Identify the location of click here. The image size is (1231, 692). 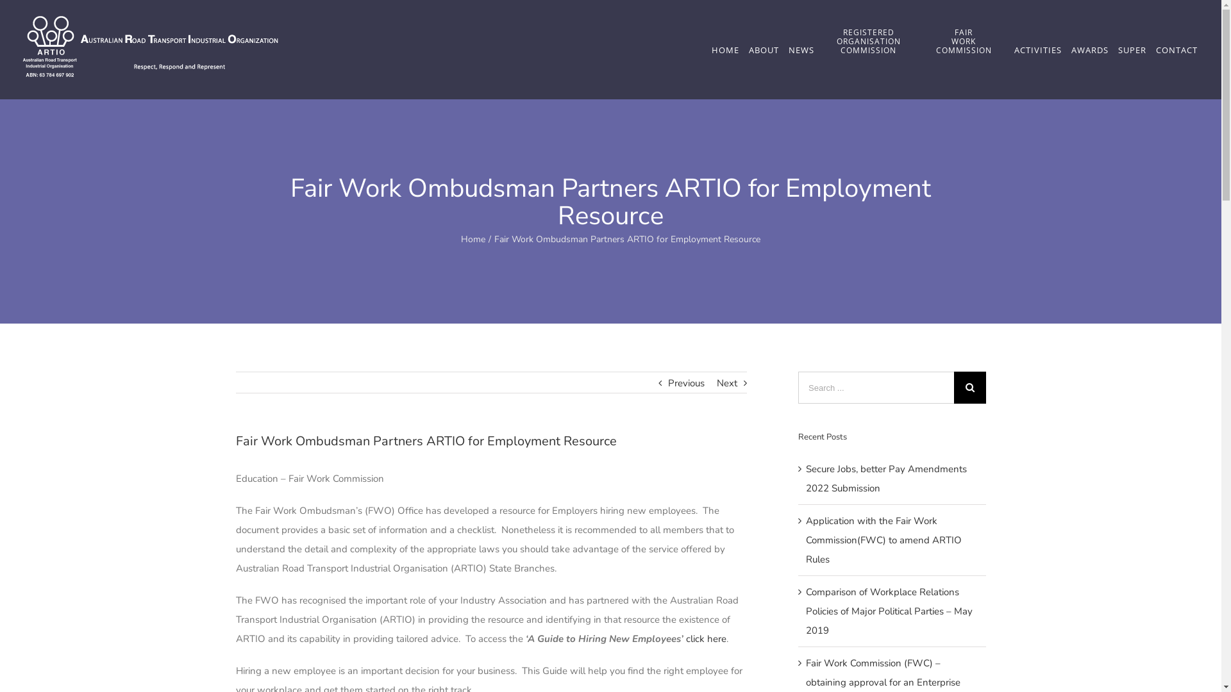
(707, 639).